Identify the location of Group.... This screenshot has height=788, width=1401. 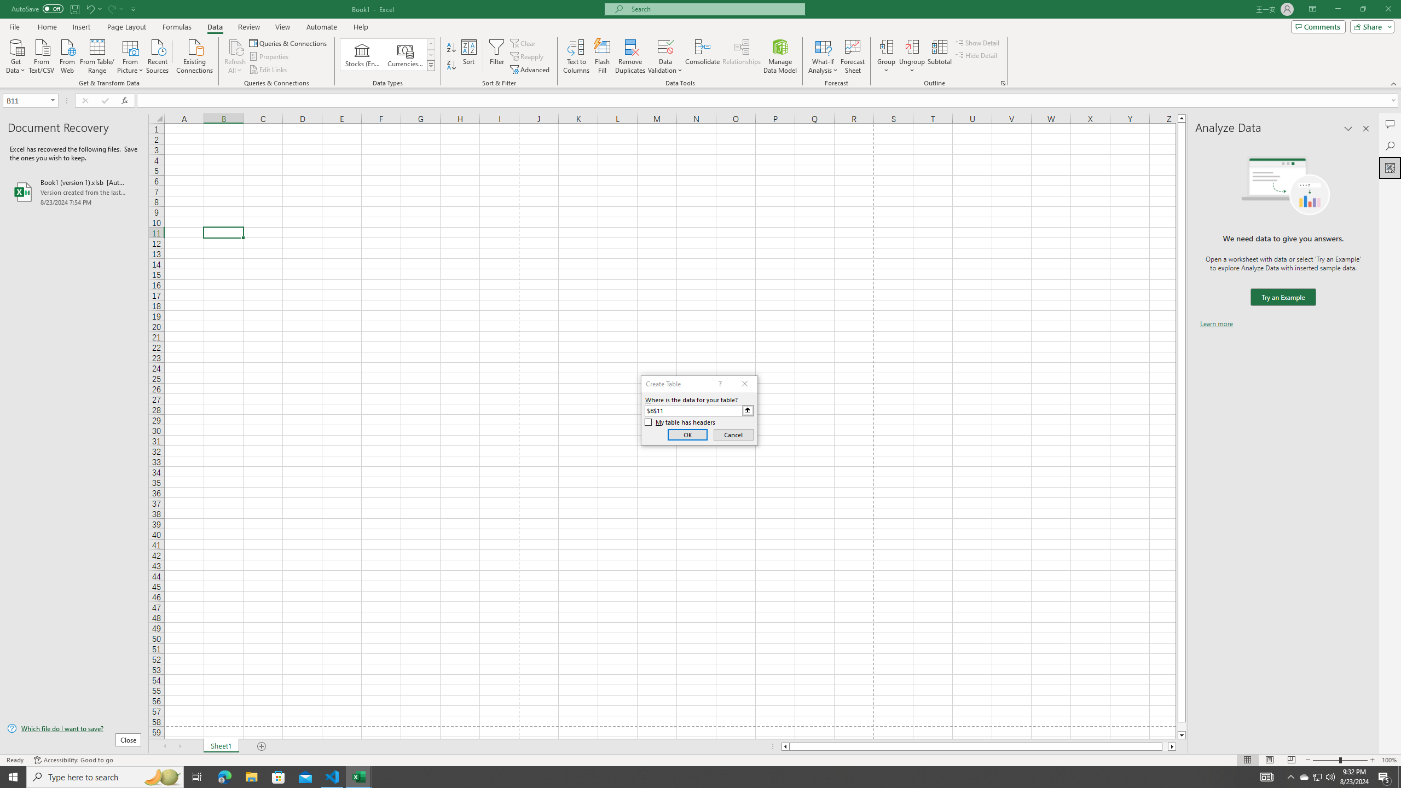
(887, 56).